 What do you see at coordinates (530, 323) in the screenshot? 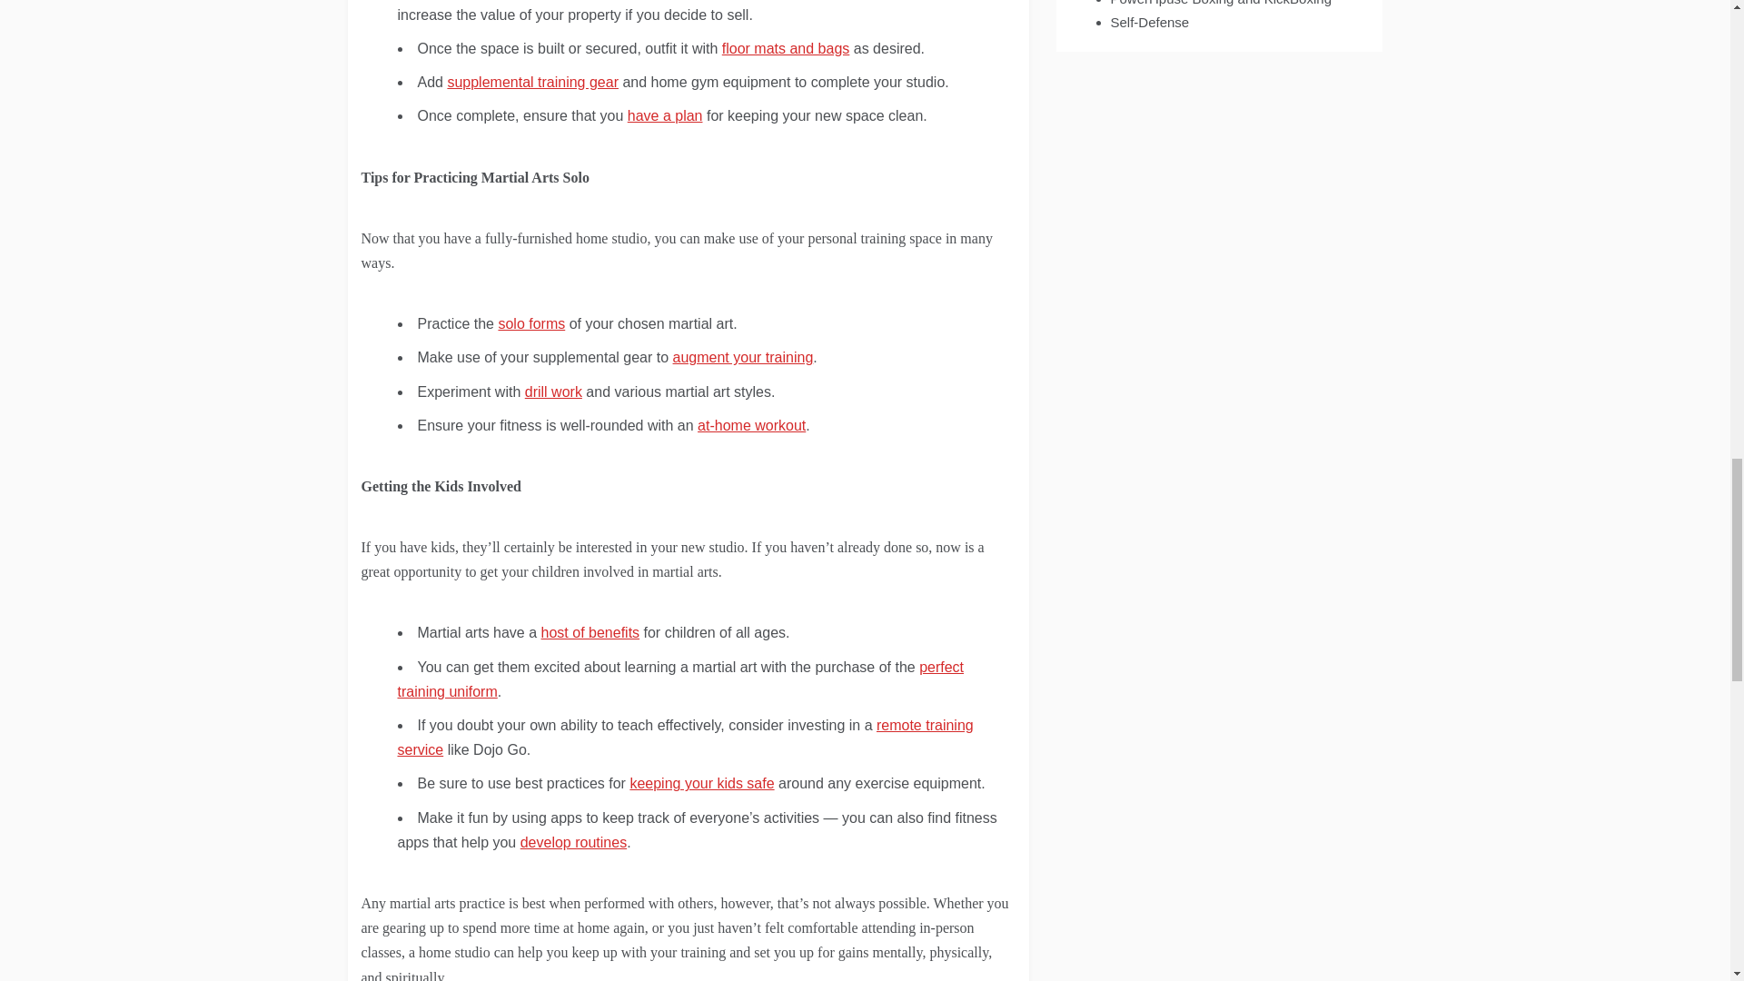
I see `solo forms` at bounding box center [530, 323].